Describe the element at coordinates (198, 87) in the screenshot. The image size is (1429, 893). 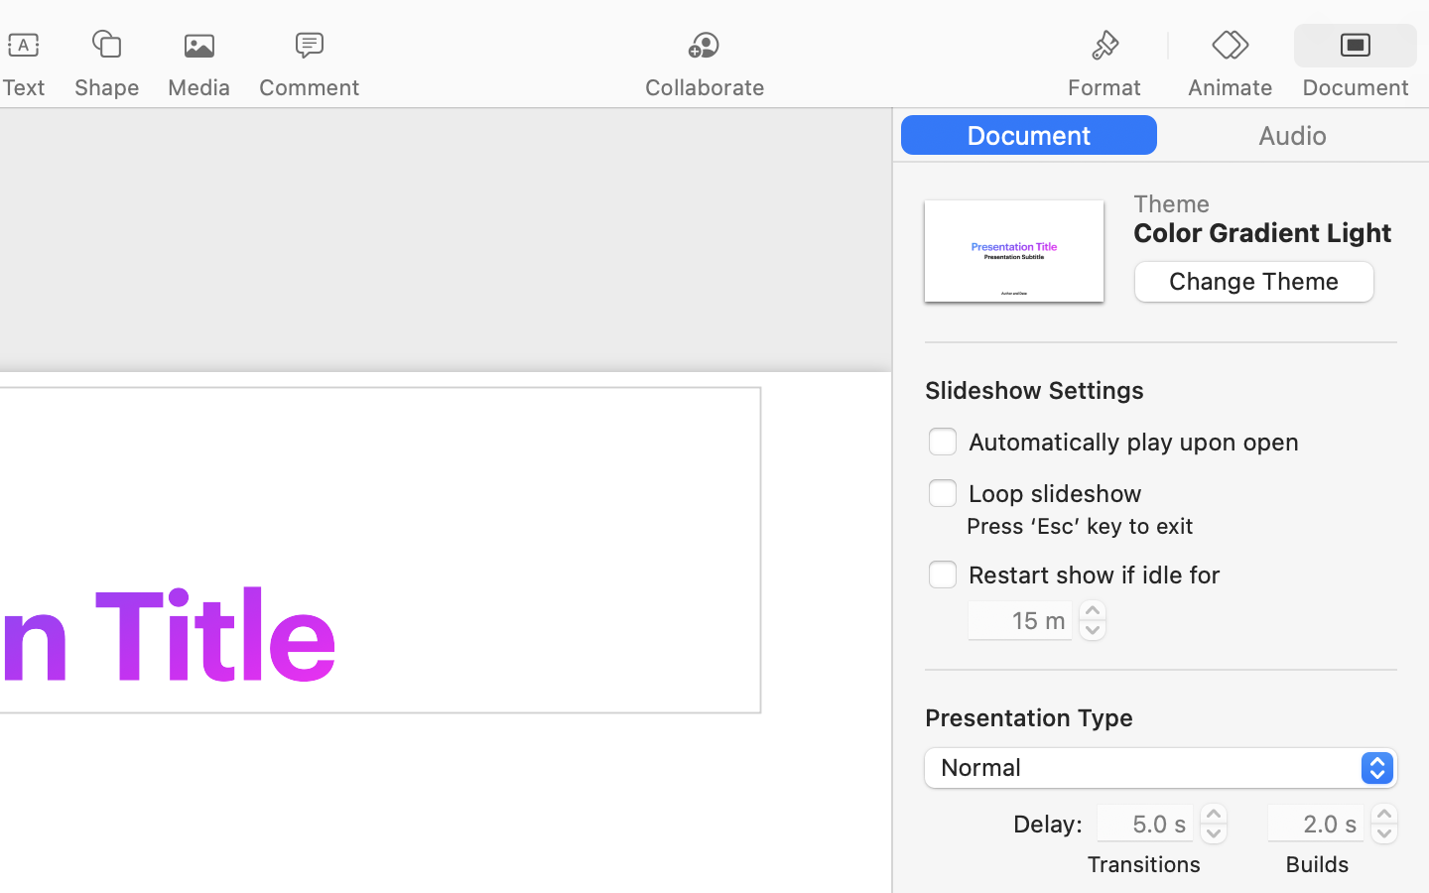
I see `Media` at that location.